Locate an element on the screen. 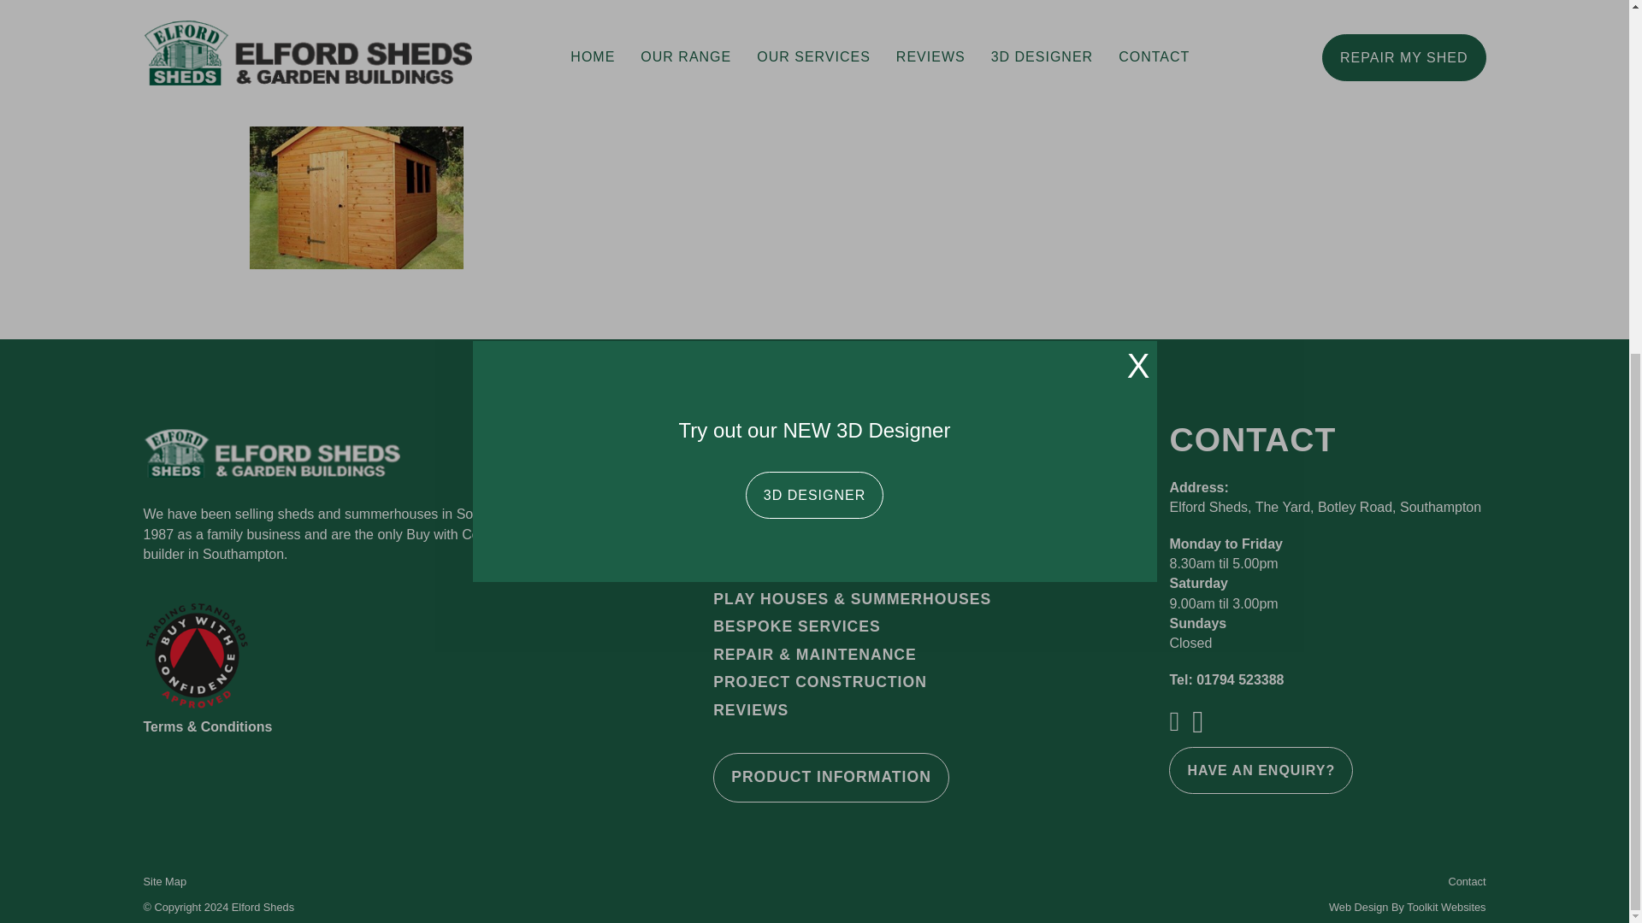  HOME is located at coordinates (737, 489).